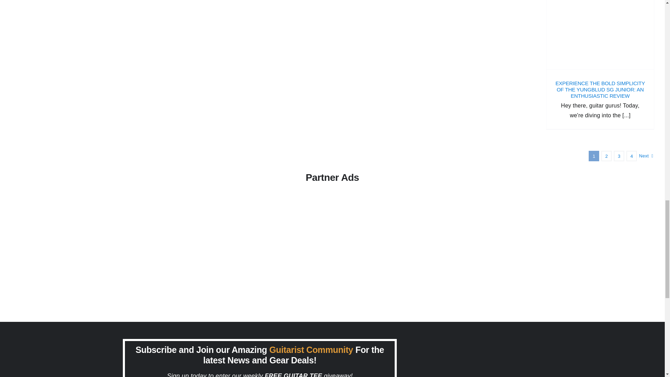 Image resolution: width=670 pixels, height=377 pixels. I want to click on Yungblud SG Junior, so click(600, 35).